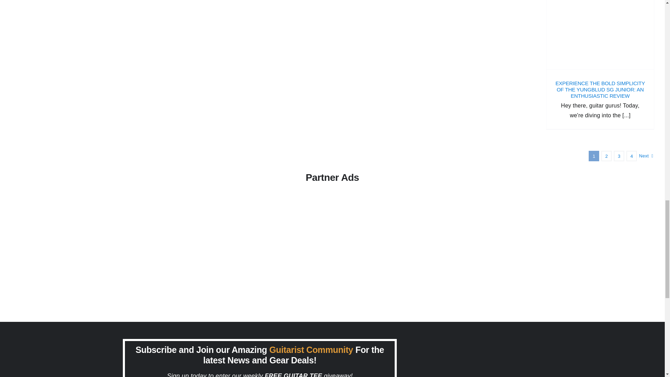 Image resolution: width=670 pixels, height=377 pixels. I want to click on Yungblud SG Junior, so click(600, 35).